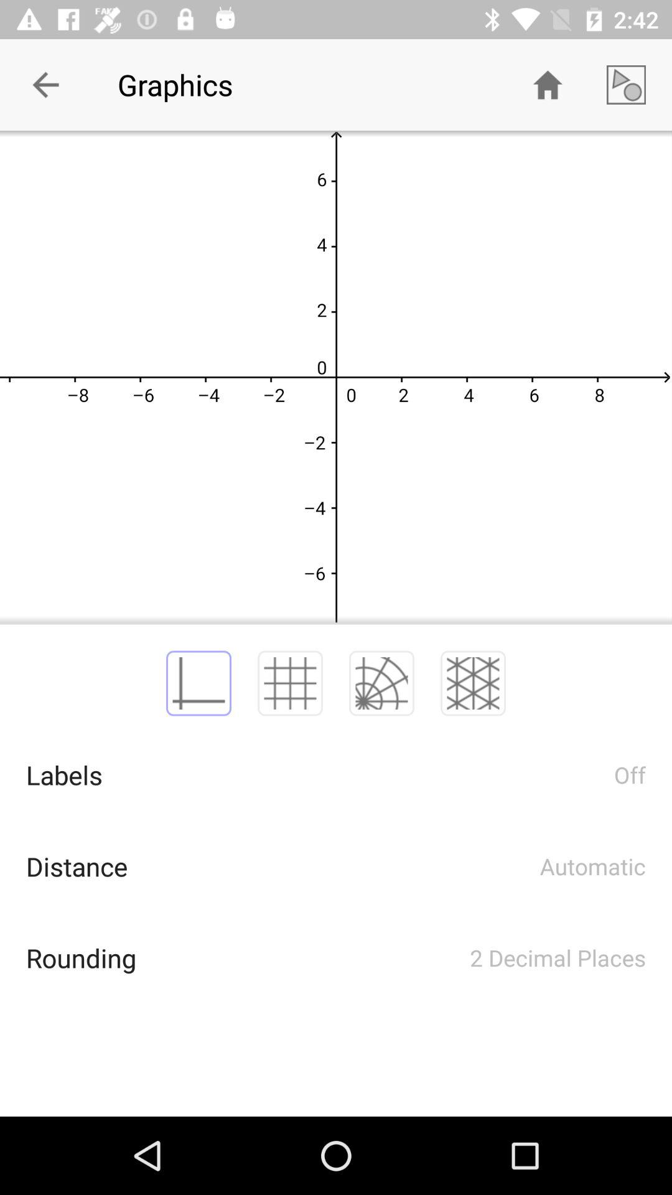 This screenshot has width=672, height=1195. Describe the element at coordinates (626, 85) in the screenshot. I see `click the right side above corner button` at that location.